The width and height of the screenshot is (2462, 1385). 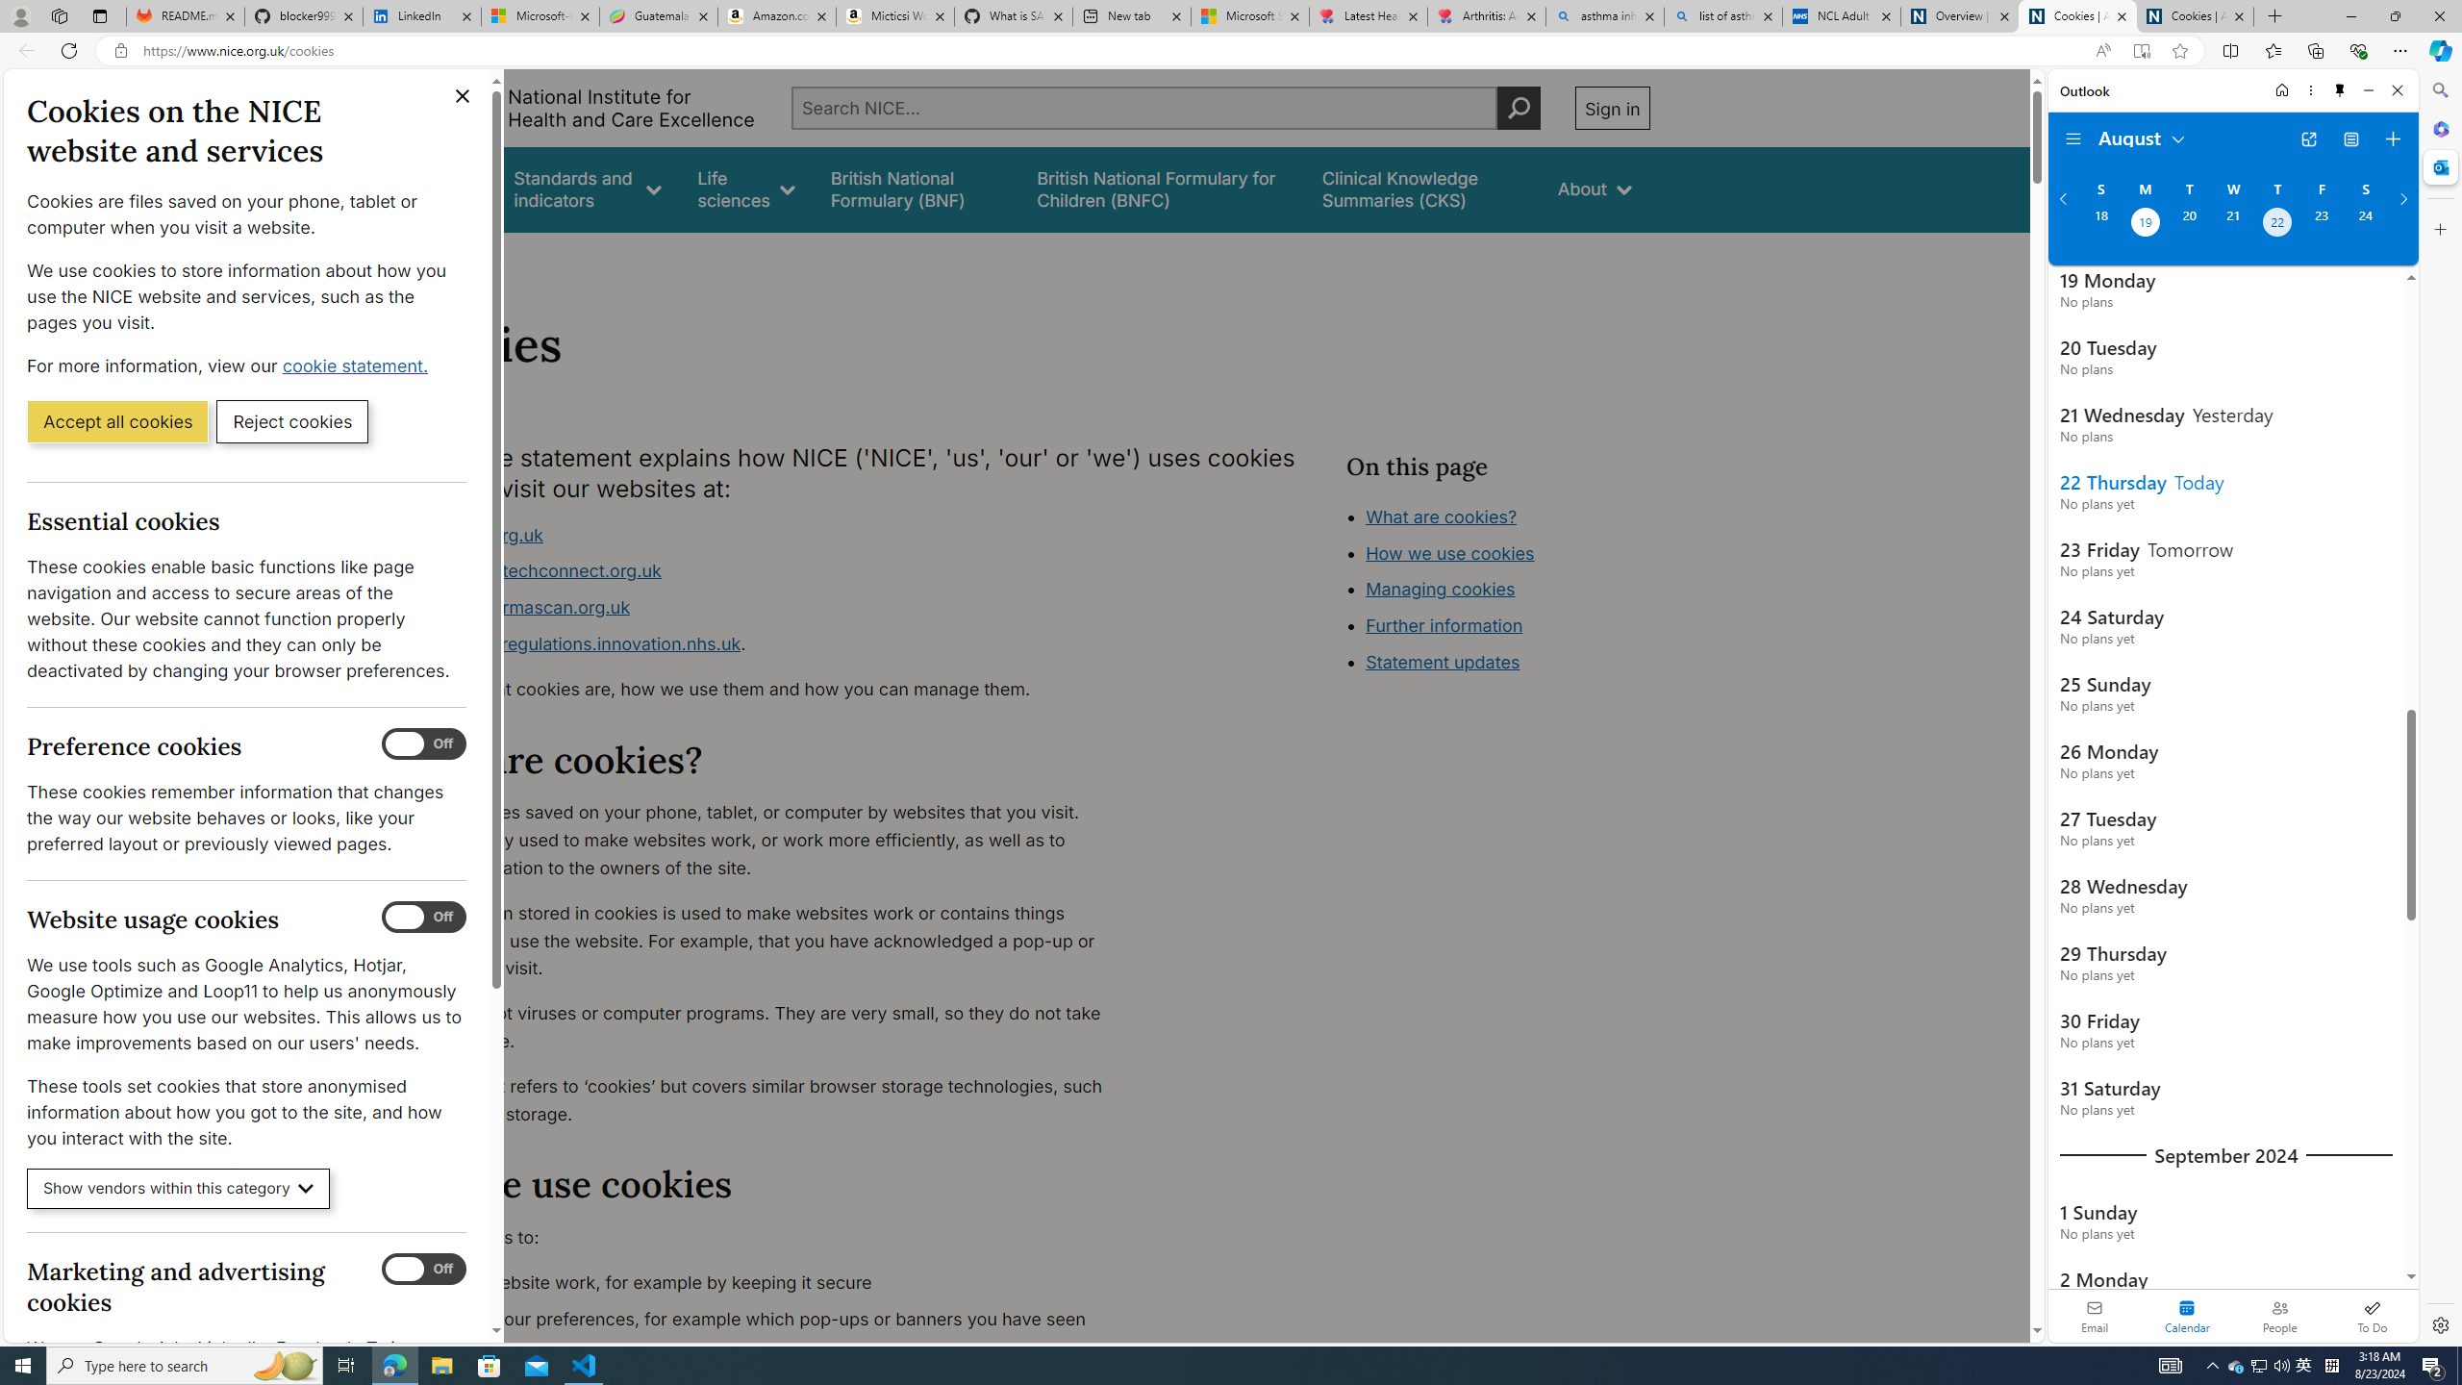 What do you see at coordinates (571, 642) in the screenshot?
I see `www.digitalregulations.innovation.nhs.uk` at bounding box center [571, 642].